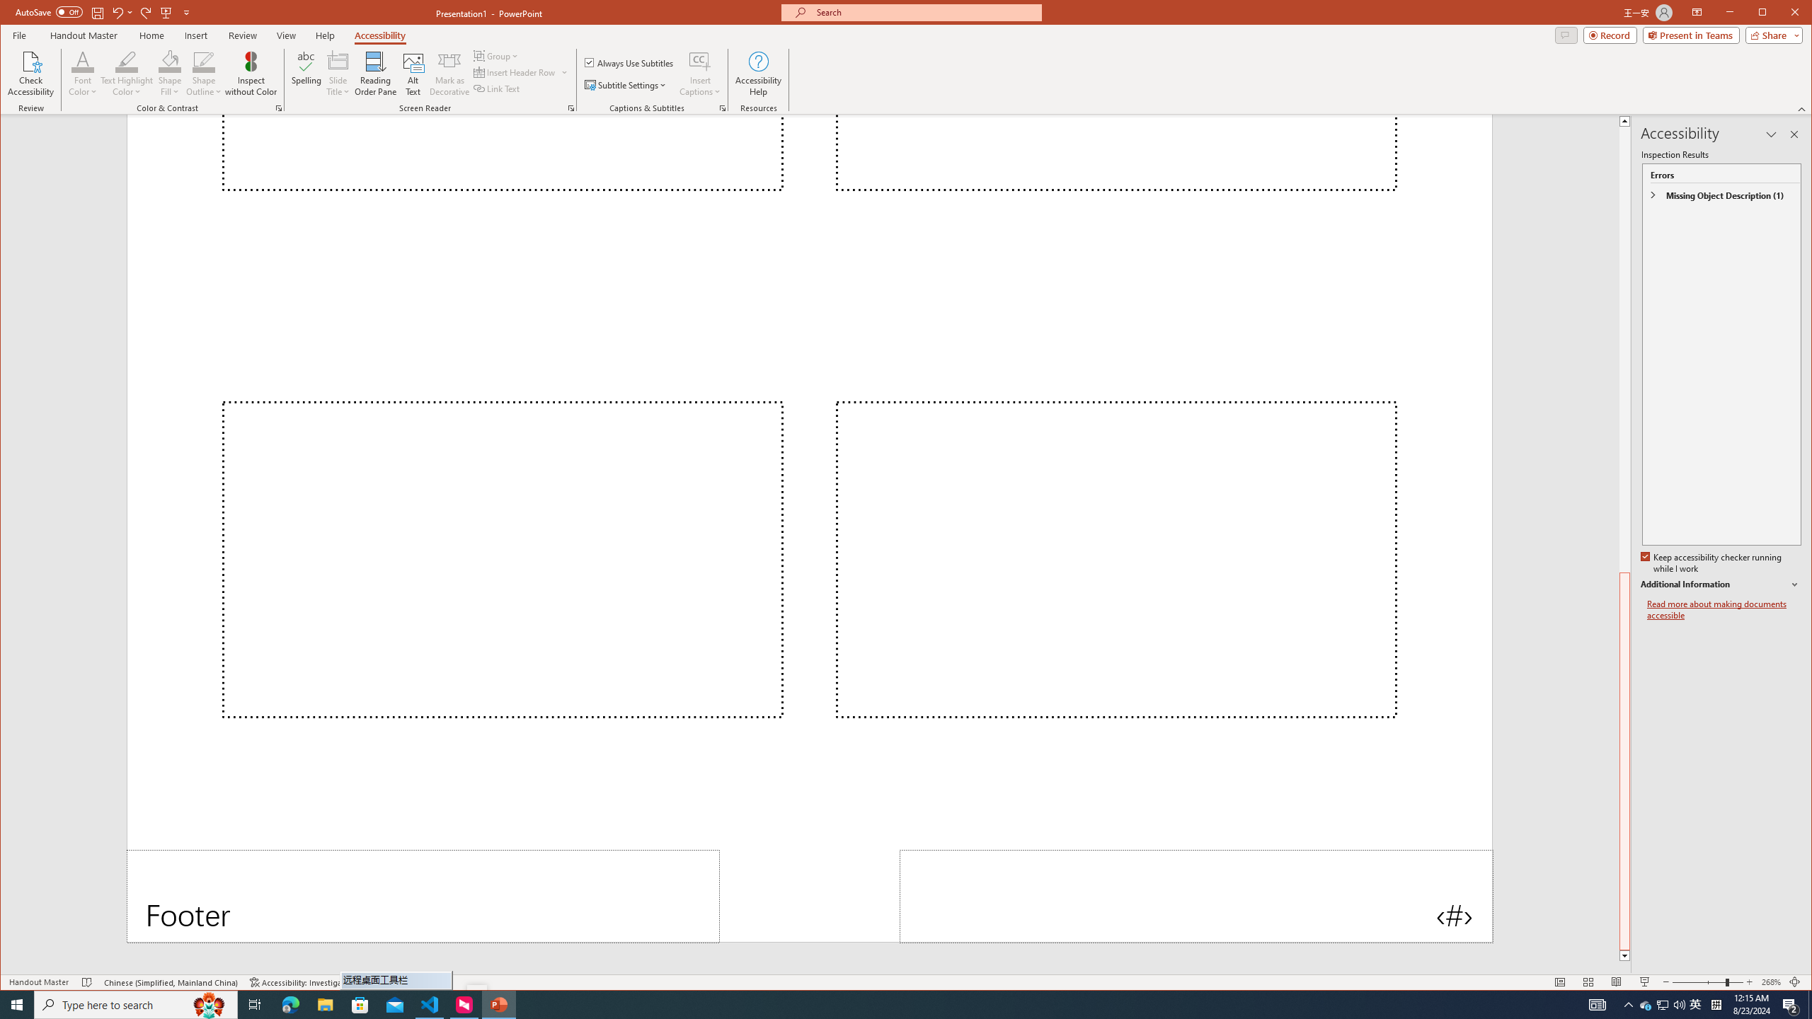 The width and height of the screenshot is (1812, 1019). Describe the element at coordinates (872, 1005) in the screenshot. I see `Running applications` at that location.